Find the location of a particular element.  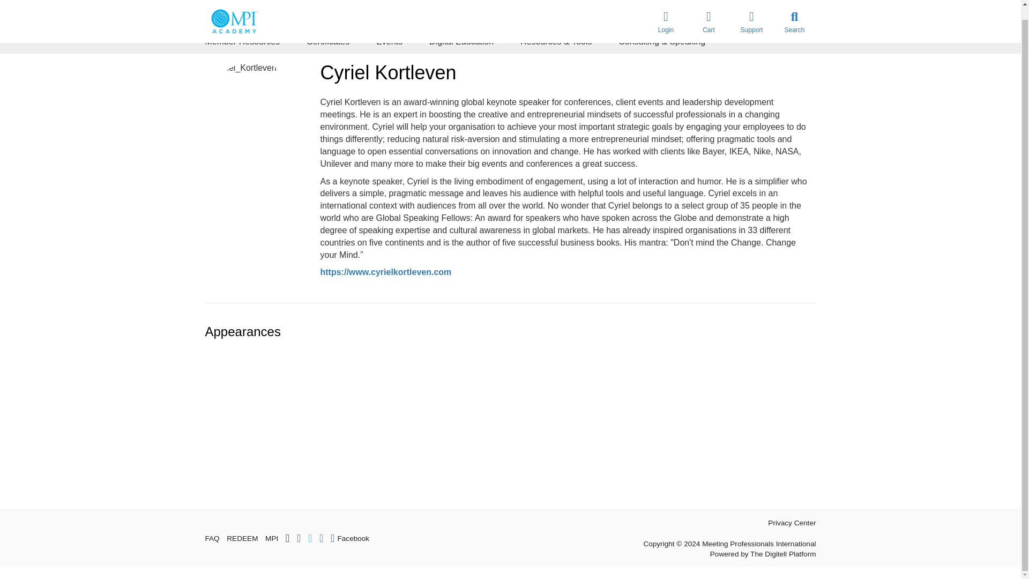

Events is located at coordinates (389, 42).